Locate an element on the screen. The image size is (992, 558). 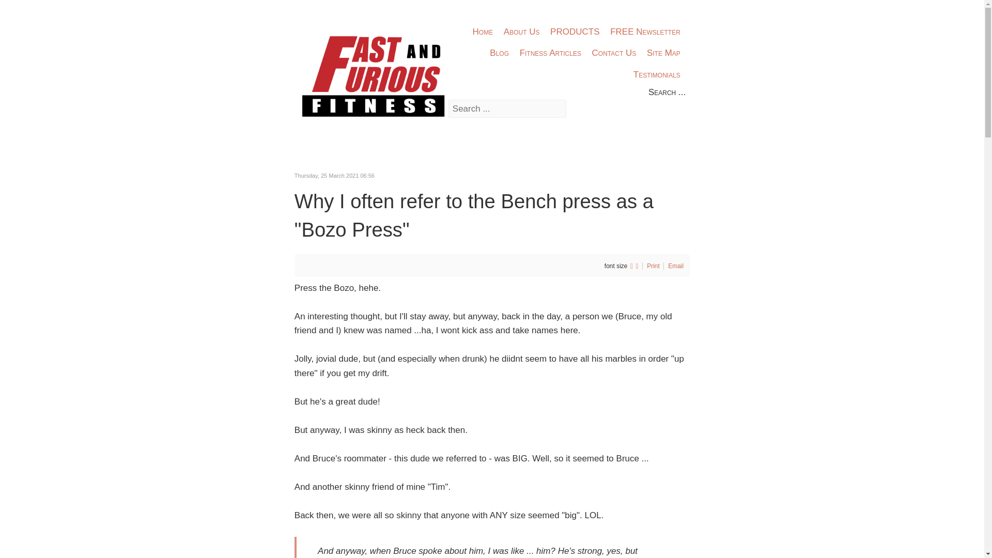
FREE Newsletter is located at coordinates (645, 32).